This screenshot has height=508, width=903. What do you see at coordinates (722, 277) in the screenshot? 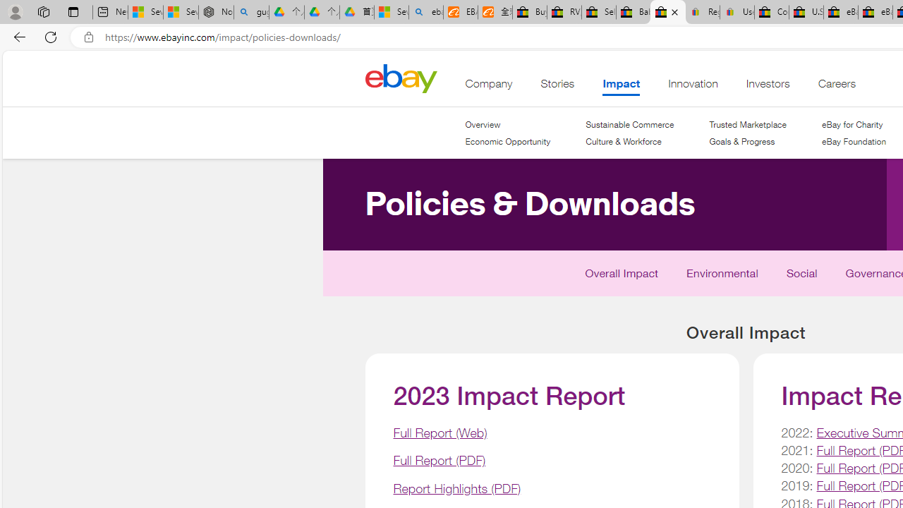
I see `Environmental` at bounding box center [722, 277].